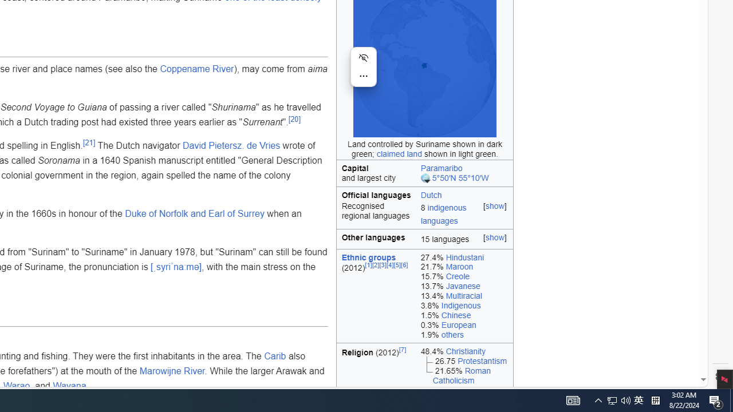 This screenshot has width=733, height=412. Describe the element at coordinates (383, 266) in the screenshot. I see `[3]` at that location.